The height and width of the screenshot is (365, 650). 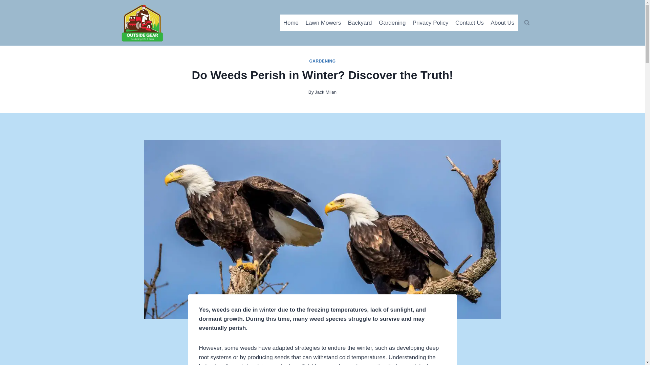 I want to click on Contact Us, so click(x=469, y=22).